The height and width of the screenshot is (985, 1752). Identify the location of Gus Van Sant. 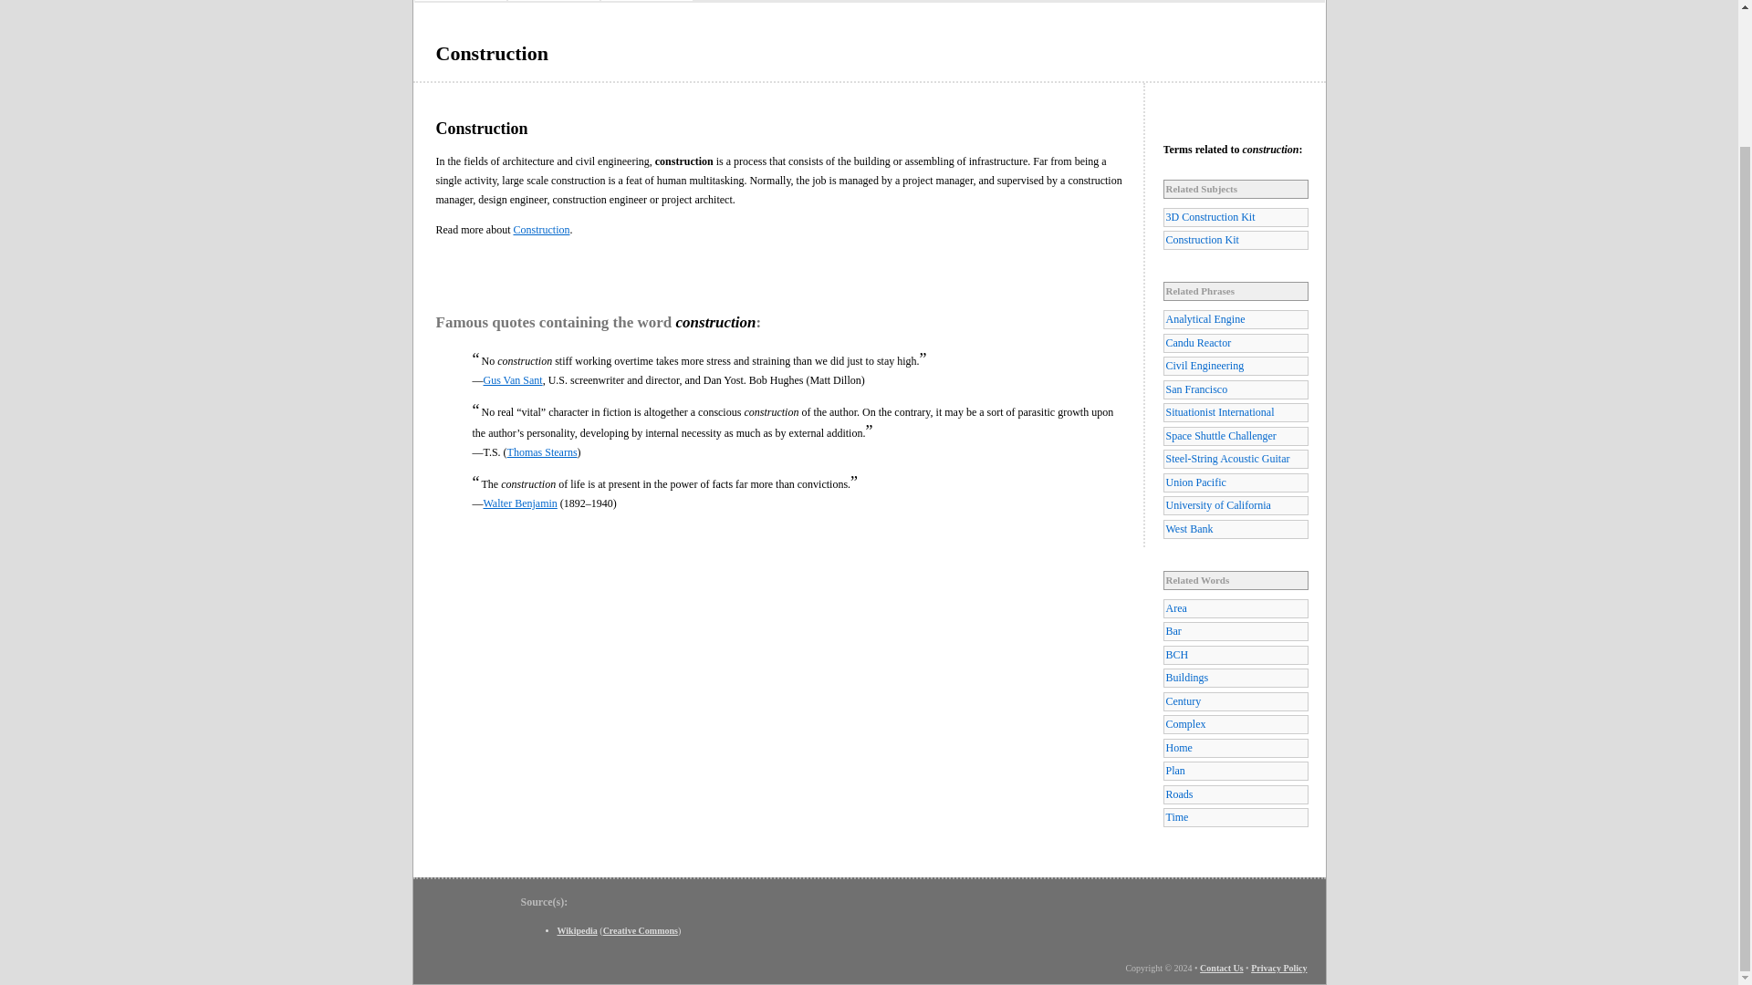
(513, 380).